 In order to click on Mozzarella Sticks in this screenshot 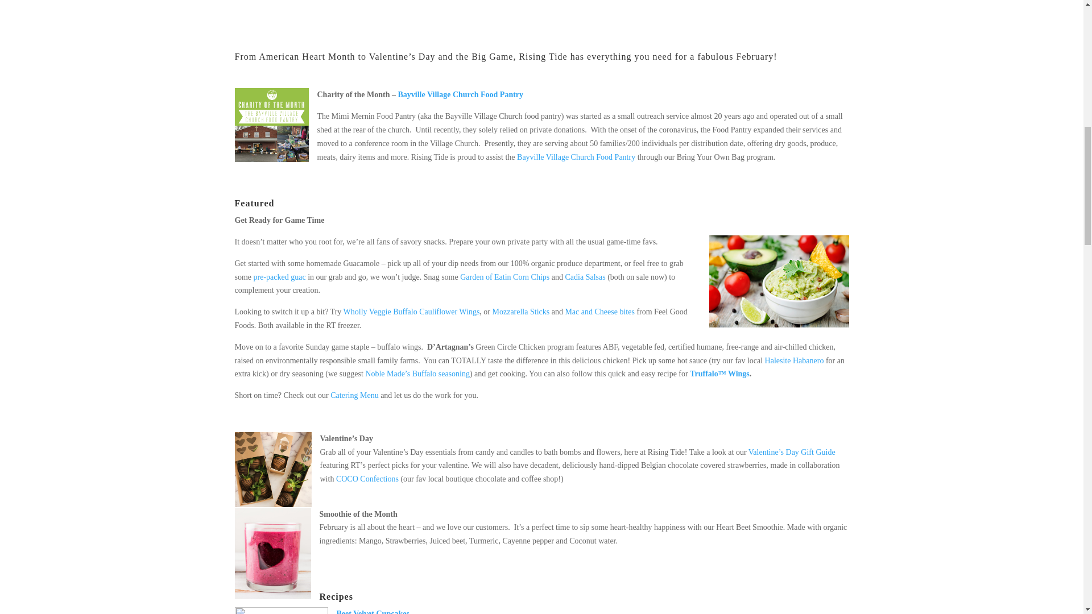, I will do `click(521, 312)`.